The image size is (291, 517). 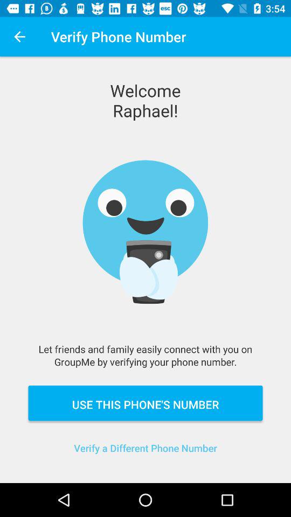 What do you see at coordinates (19, 37) in the screenshot?
I see `press app next to the verify phone number item` at bounding box center [19, 37].